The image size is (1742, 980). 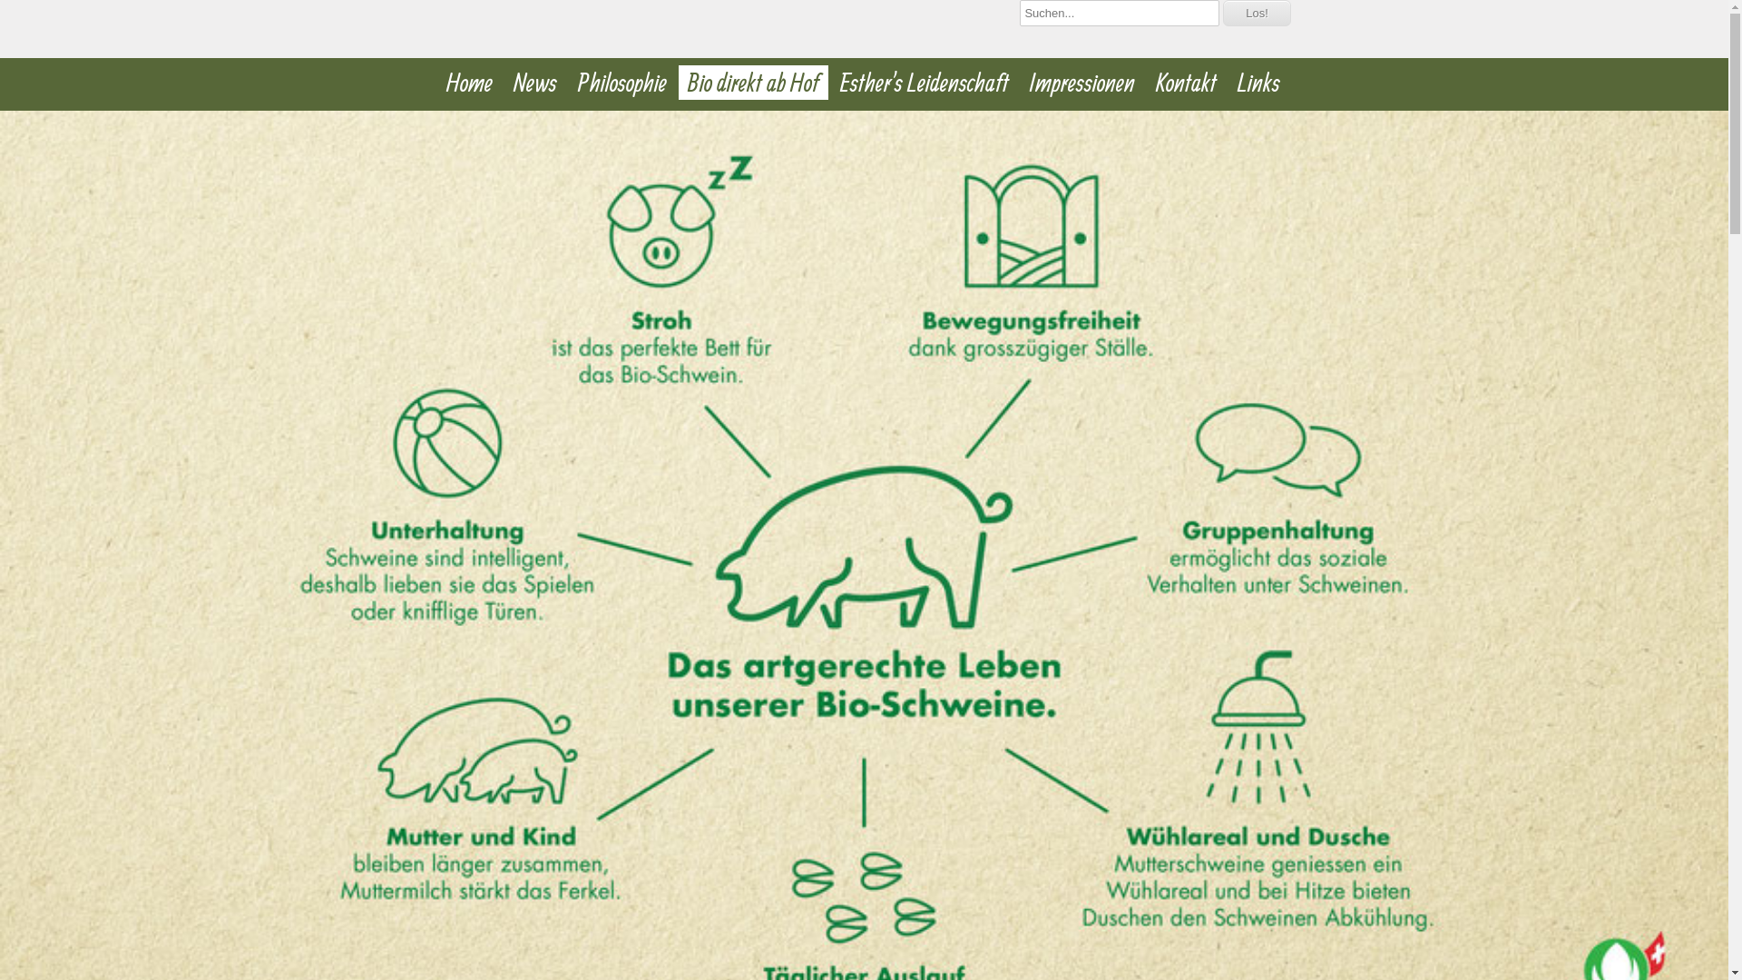 I want to click on Home, so click(x=470, y=83).